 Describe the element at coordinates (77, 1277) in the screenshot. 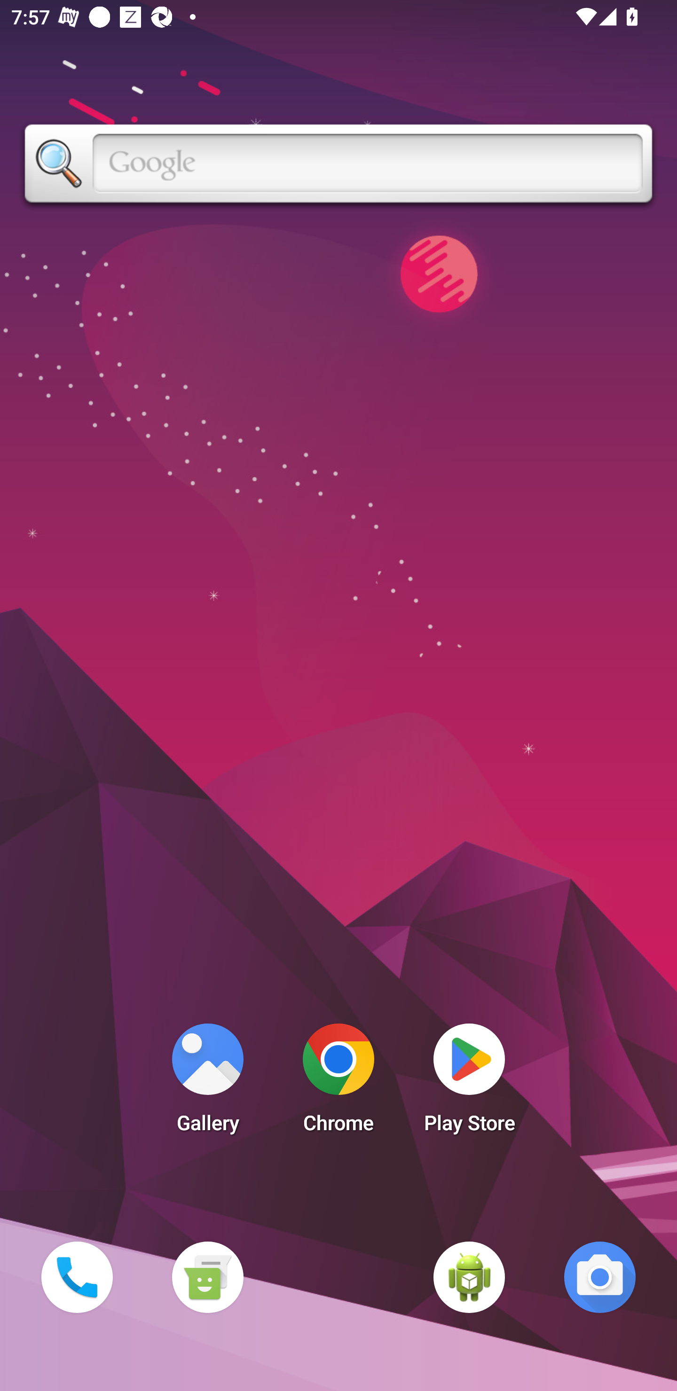

I see `Phone` at that location.